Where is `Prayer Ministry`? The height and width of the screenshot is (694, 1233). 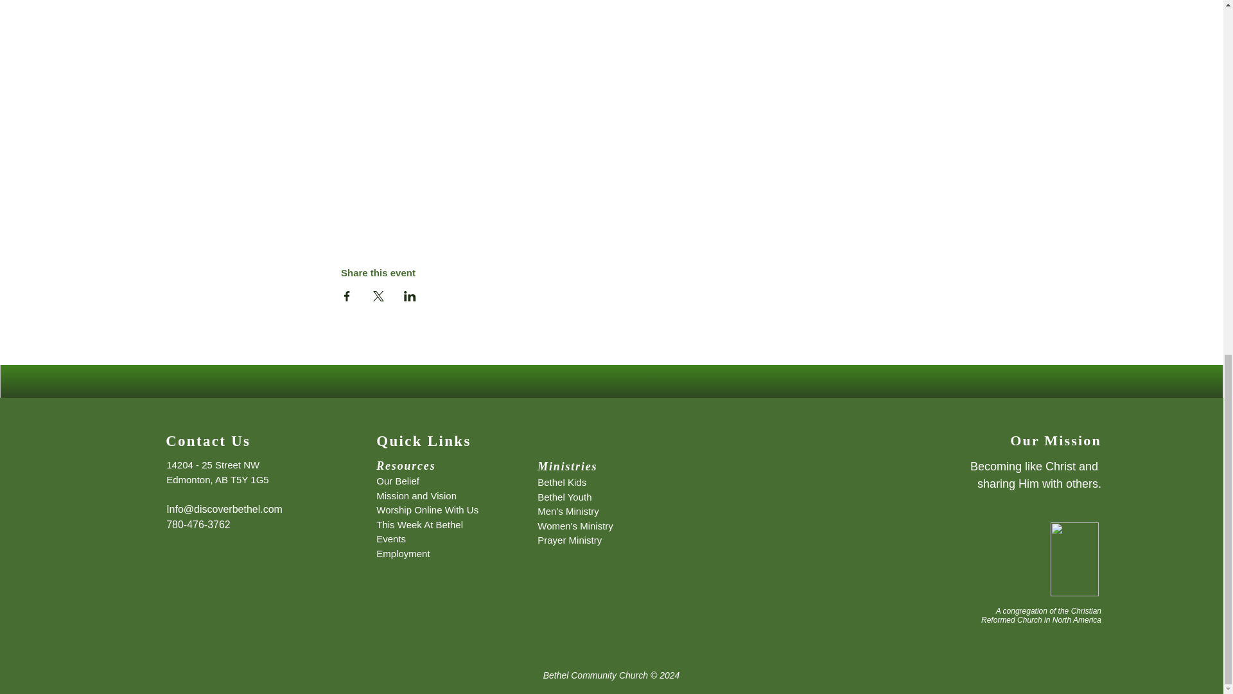
Prayer Ministry is located at coordinates (569, 540).